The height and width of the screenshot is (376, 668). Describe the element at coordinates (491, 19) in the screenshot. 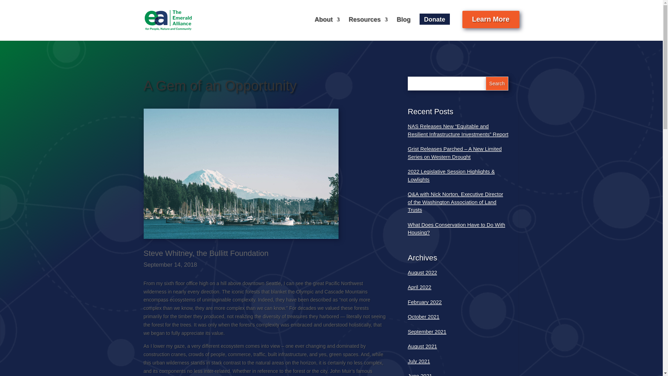

I see `Learn More` at that location.